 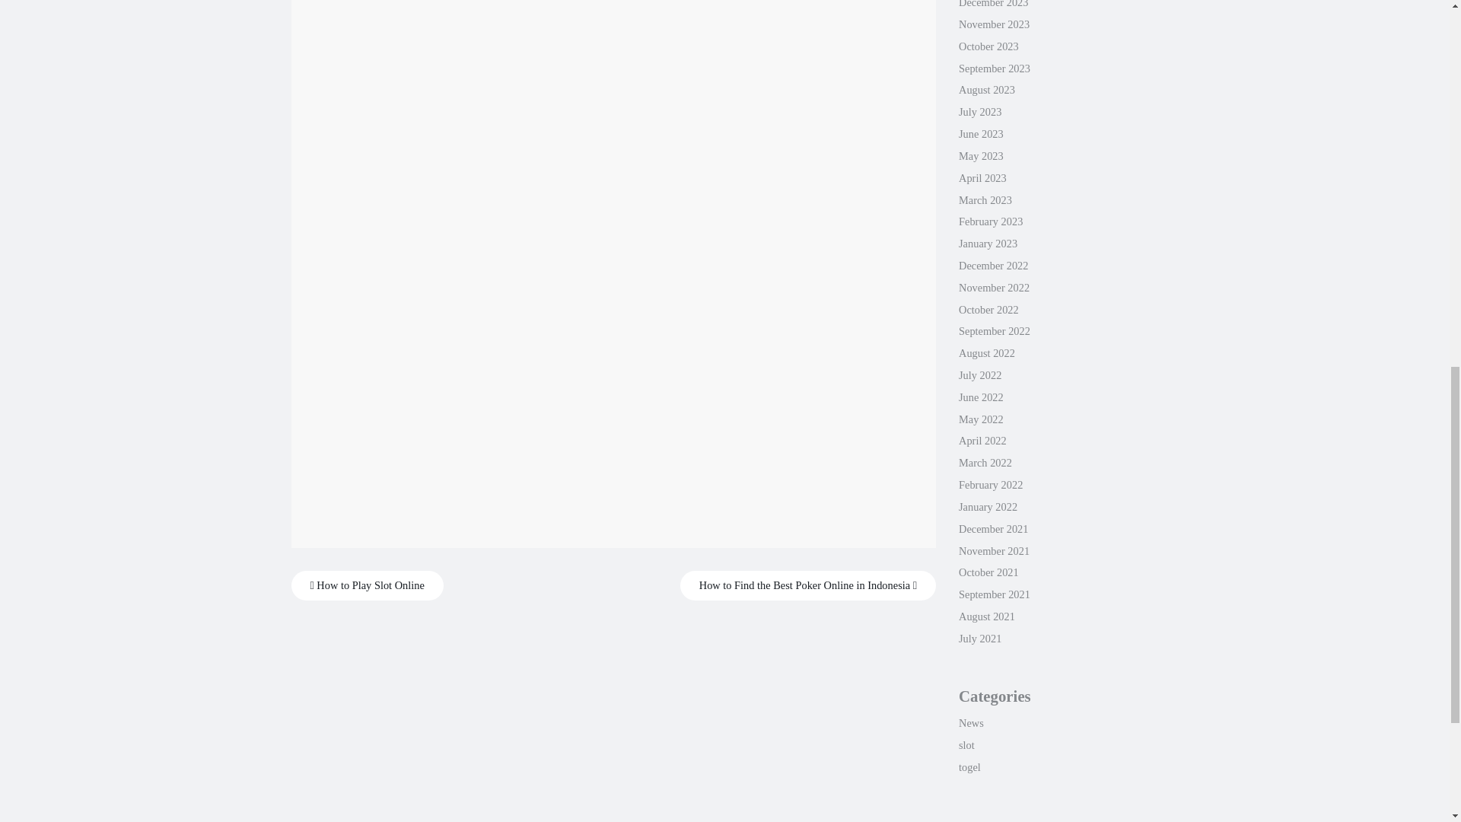 What do you see at coordinates (993, 266) in the screenshot?
I see `December 2022` at bounding box center [993, 266].